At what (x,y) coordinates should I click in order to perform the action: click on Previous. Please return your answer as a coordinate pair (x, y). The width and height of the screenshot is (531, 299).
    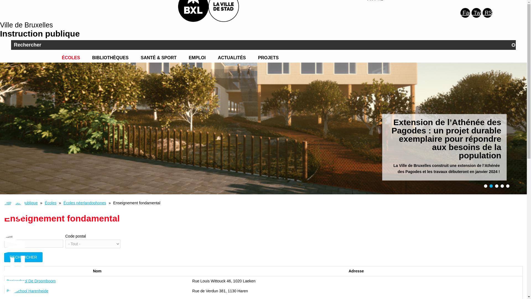
    Looking at the image, I should click on (2, 195).